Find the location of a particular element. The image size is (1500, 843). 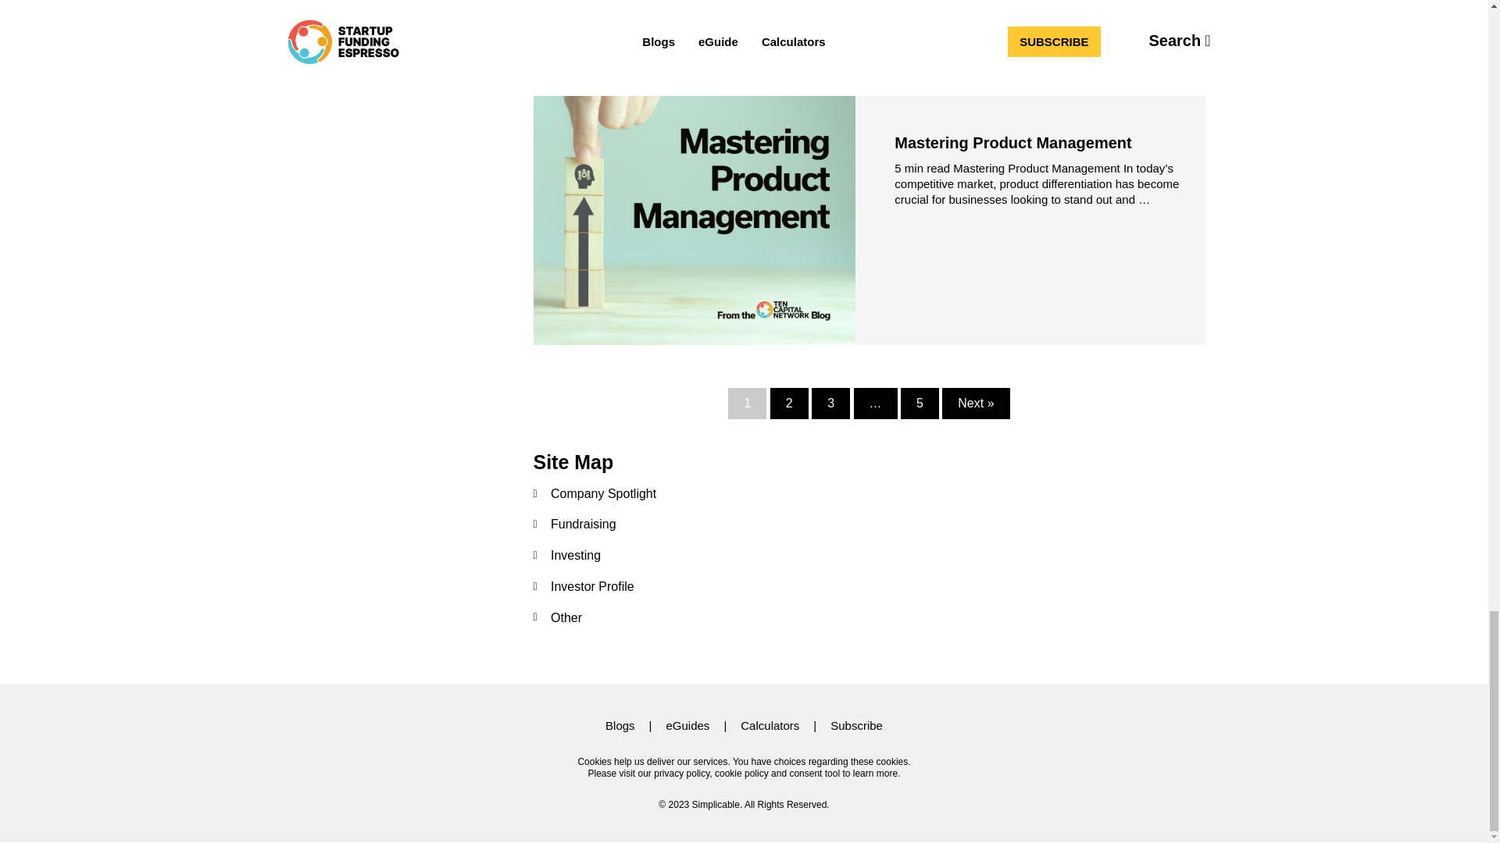

Mastering Product Management is located at coordinates (1012, 142).